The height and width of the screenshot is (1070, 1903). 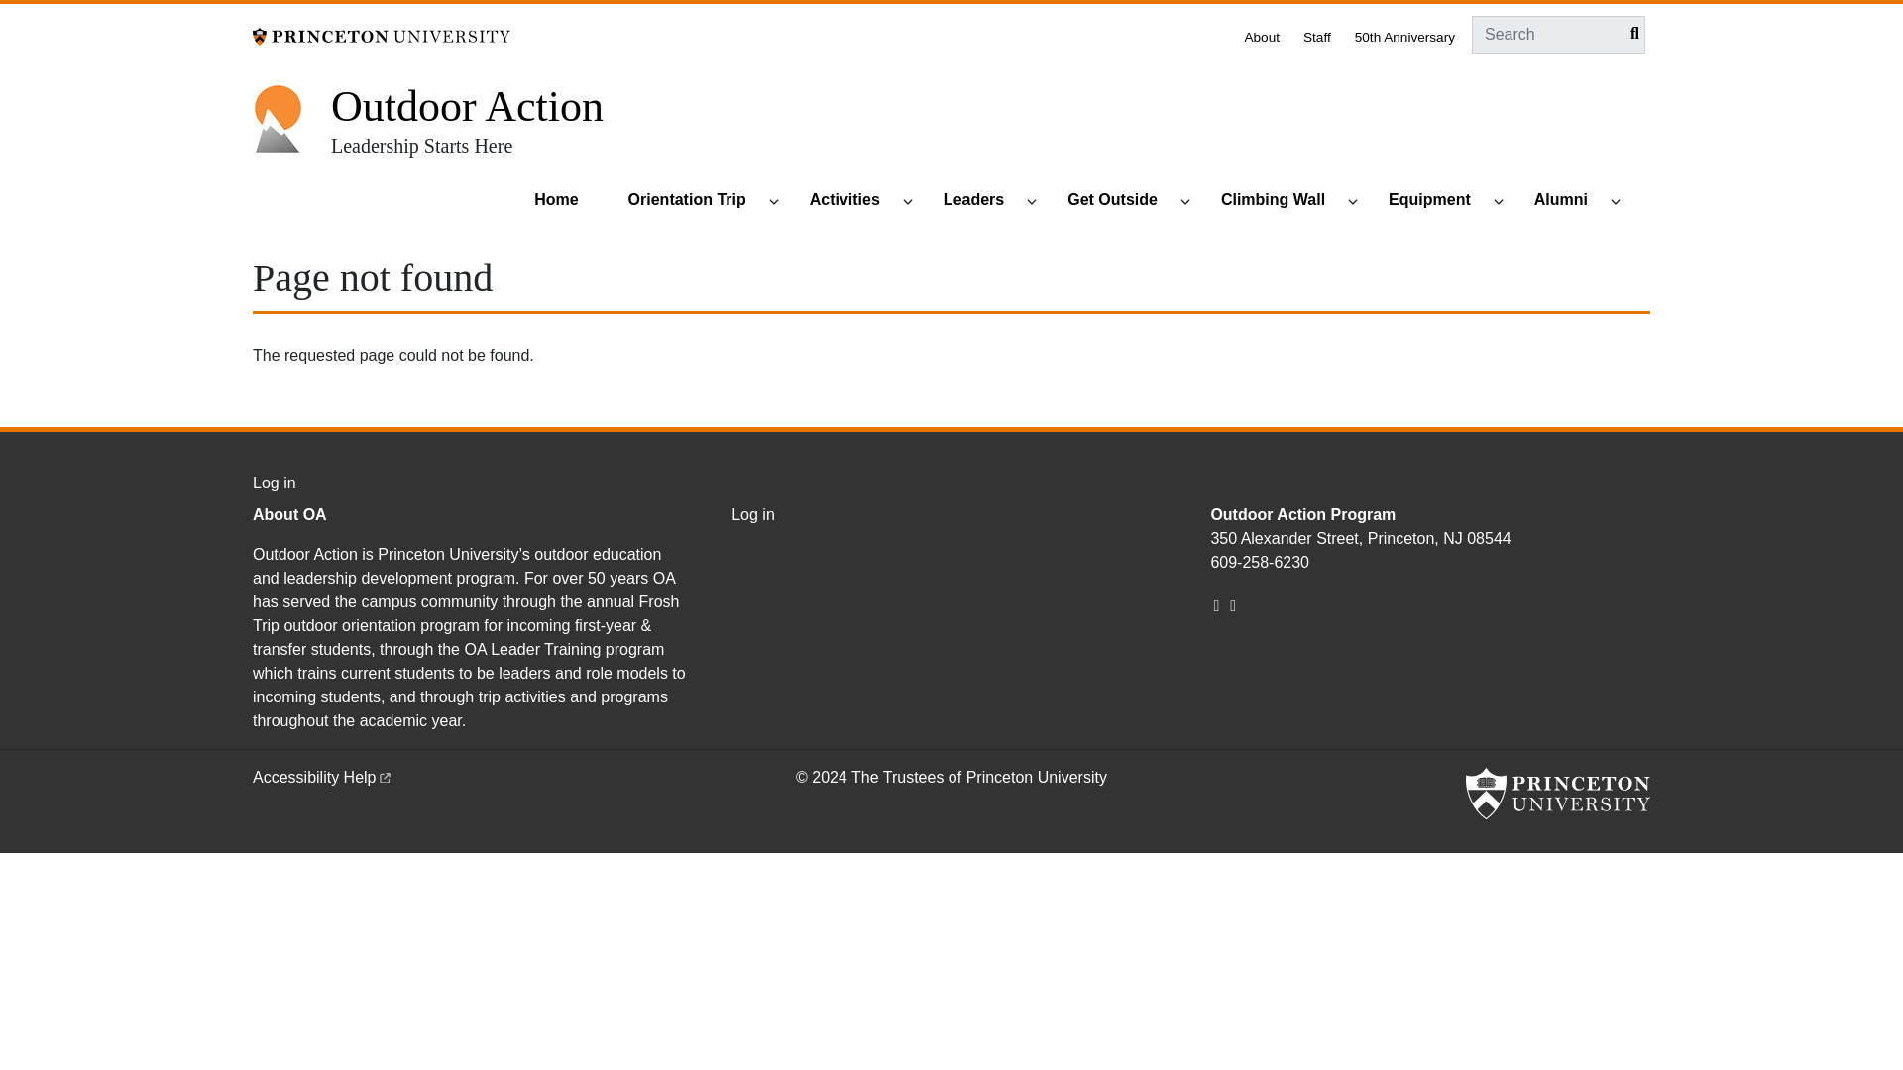 What do you see at coordinates (385, 775) in the screenshot?
I see `Link is external` at bounding box center [385, 775].